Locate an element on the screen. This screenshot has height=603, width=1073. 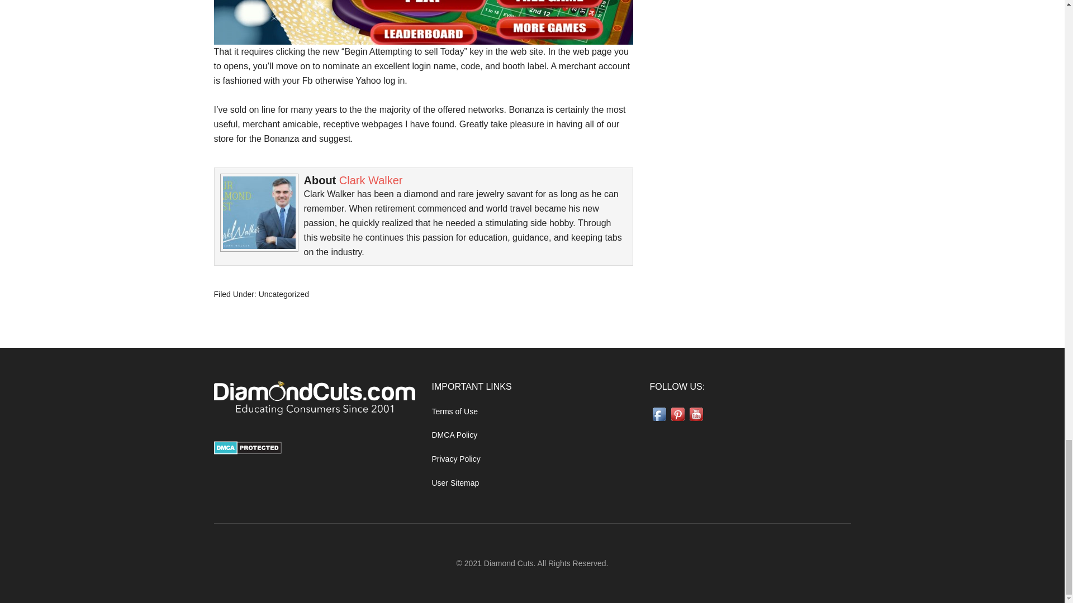
Privacy Policy is located at coordinates (455, 459).